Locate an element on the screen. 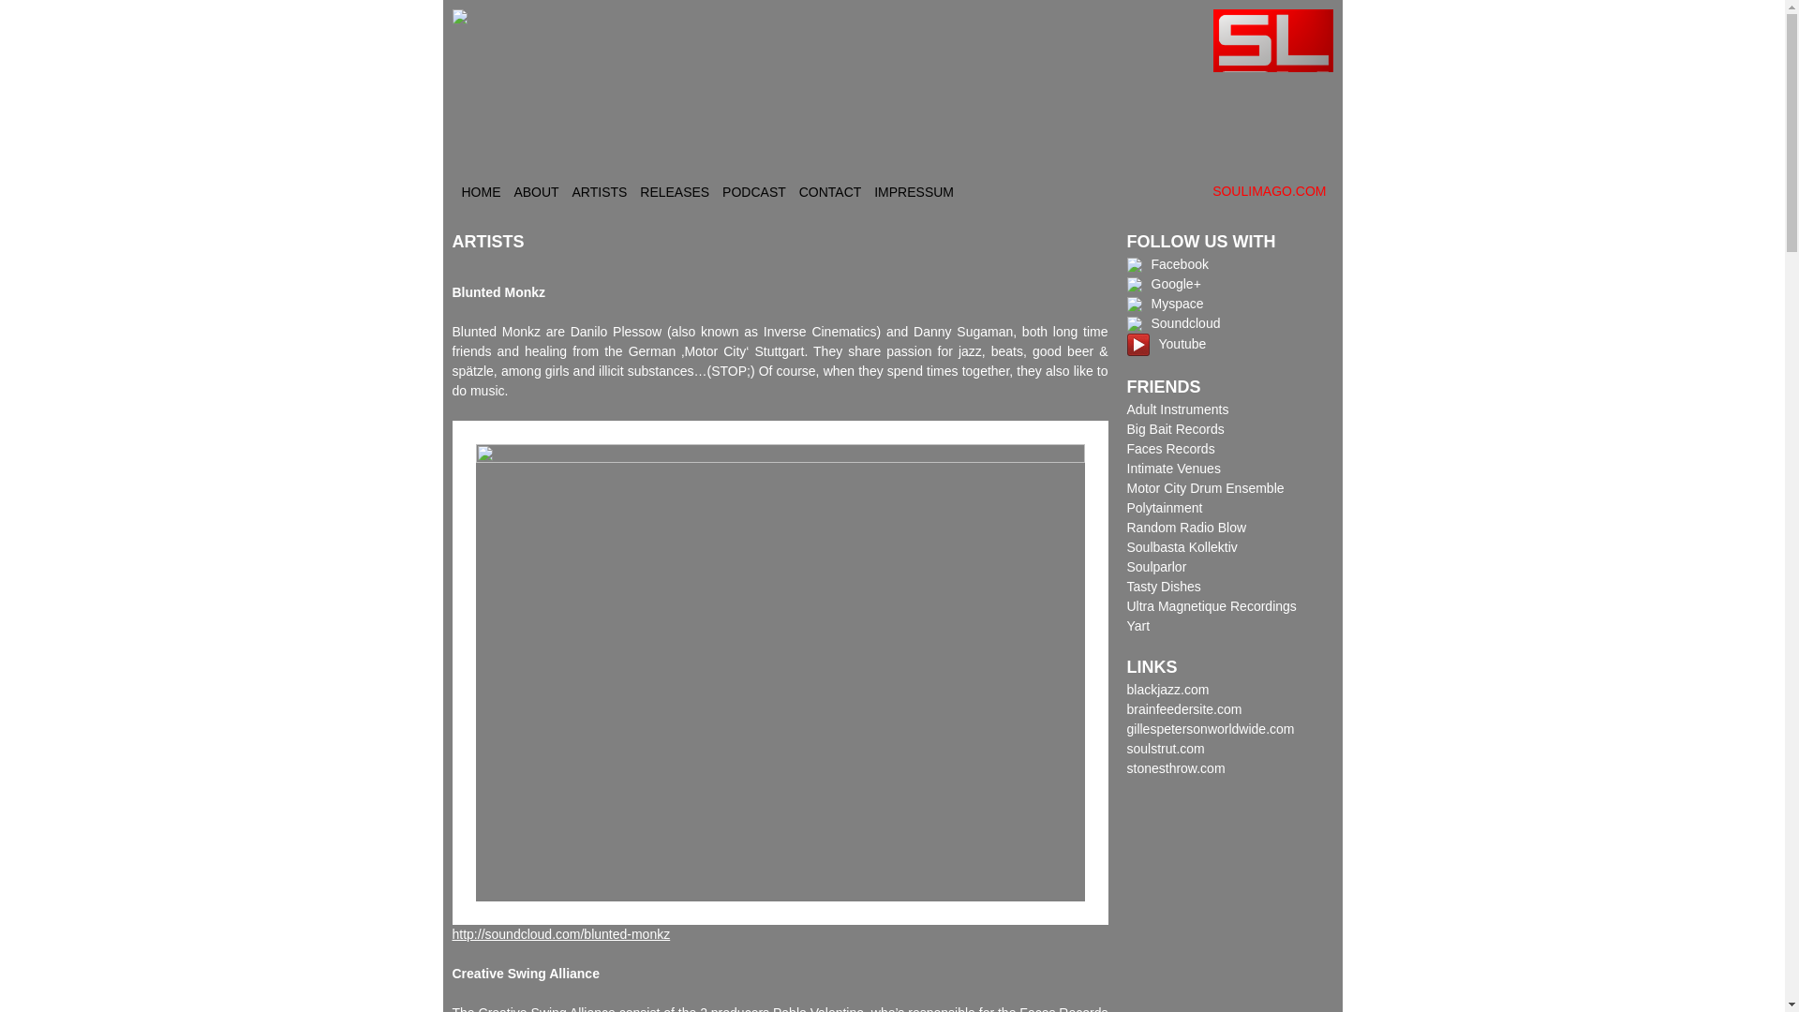 Image resolution: width=1799 pixels, height=1012 pixels. Ultra Magnetique Recordings is located at coordinates (1211, 605).